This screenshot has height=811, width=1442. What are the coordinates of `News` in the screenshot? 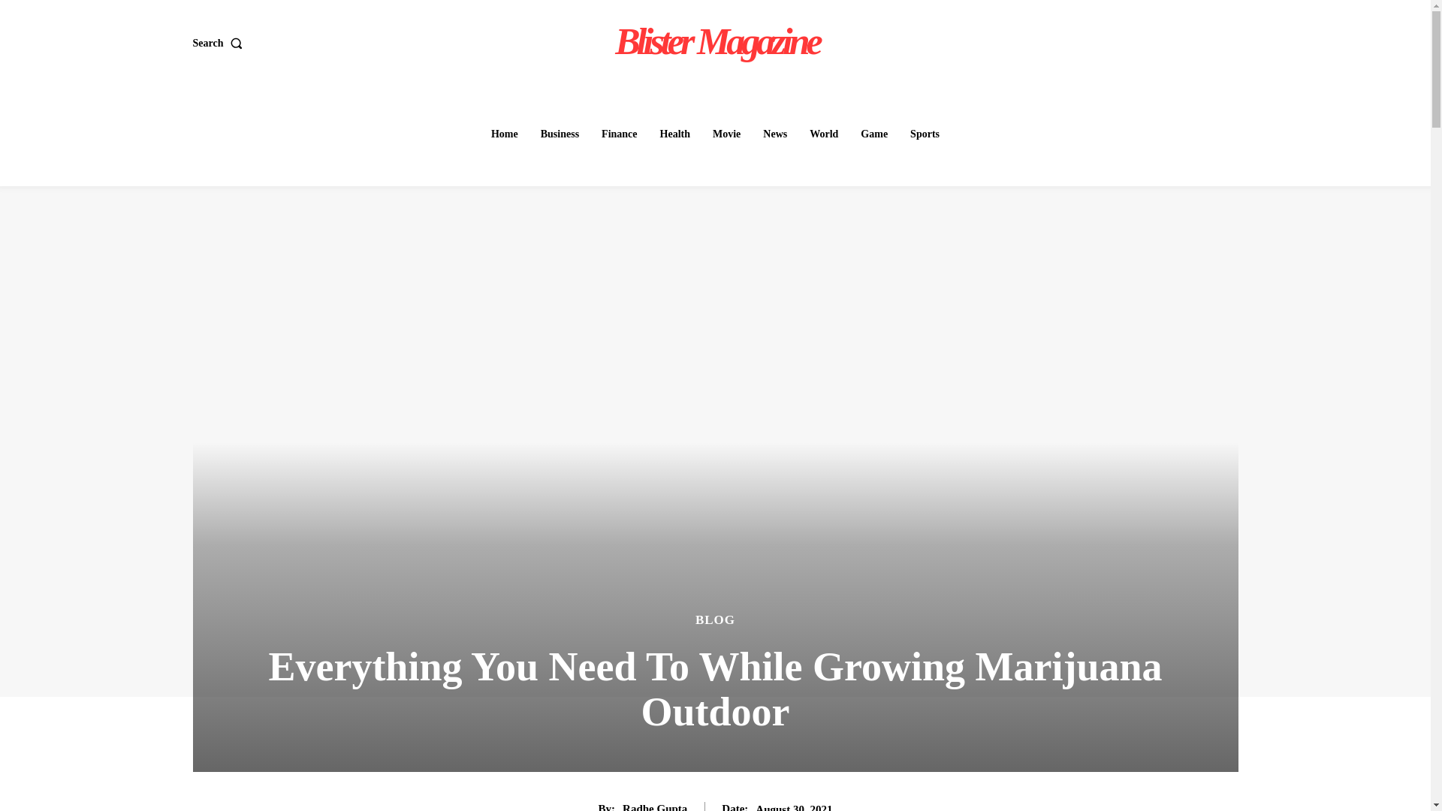 It's located at (775, 134).